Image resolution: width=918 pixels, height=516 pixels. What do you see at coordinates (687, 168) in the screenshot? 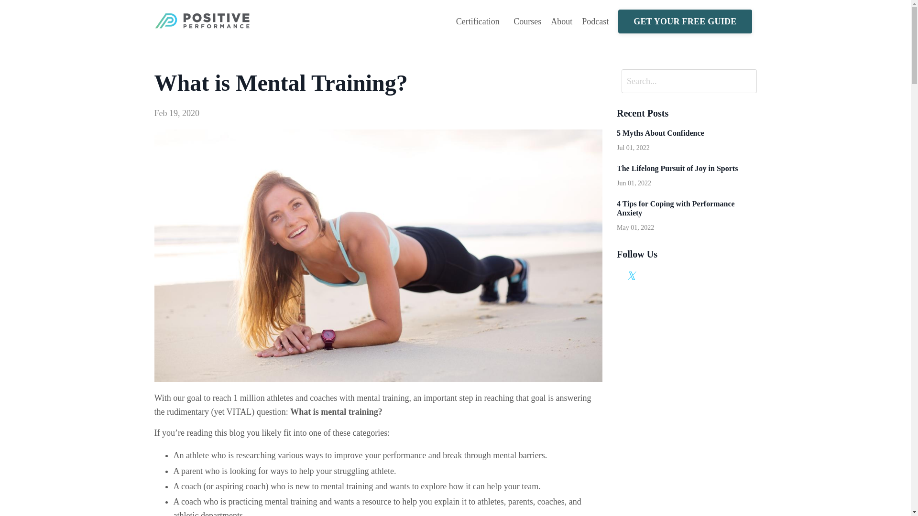
I see `The Lifelong Pursuit of Joy in Sports` at bounding box center [687, 168].